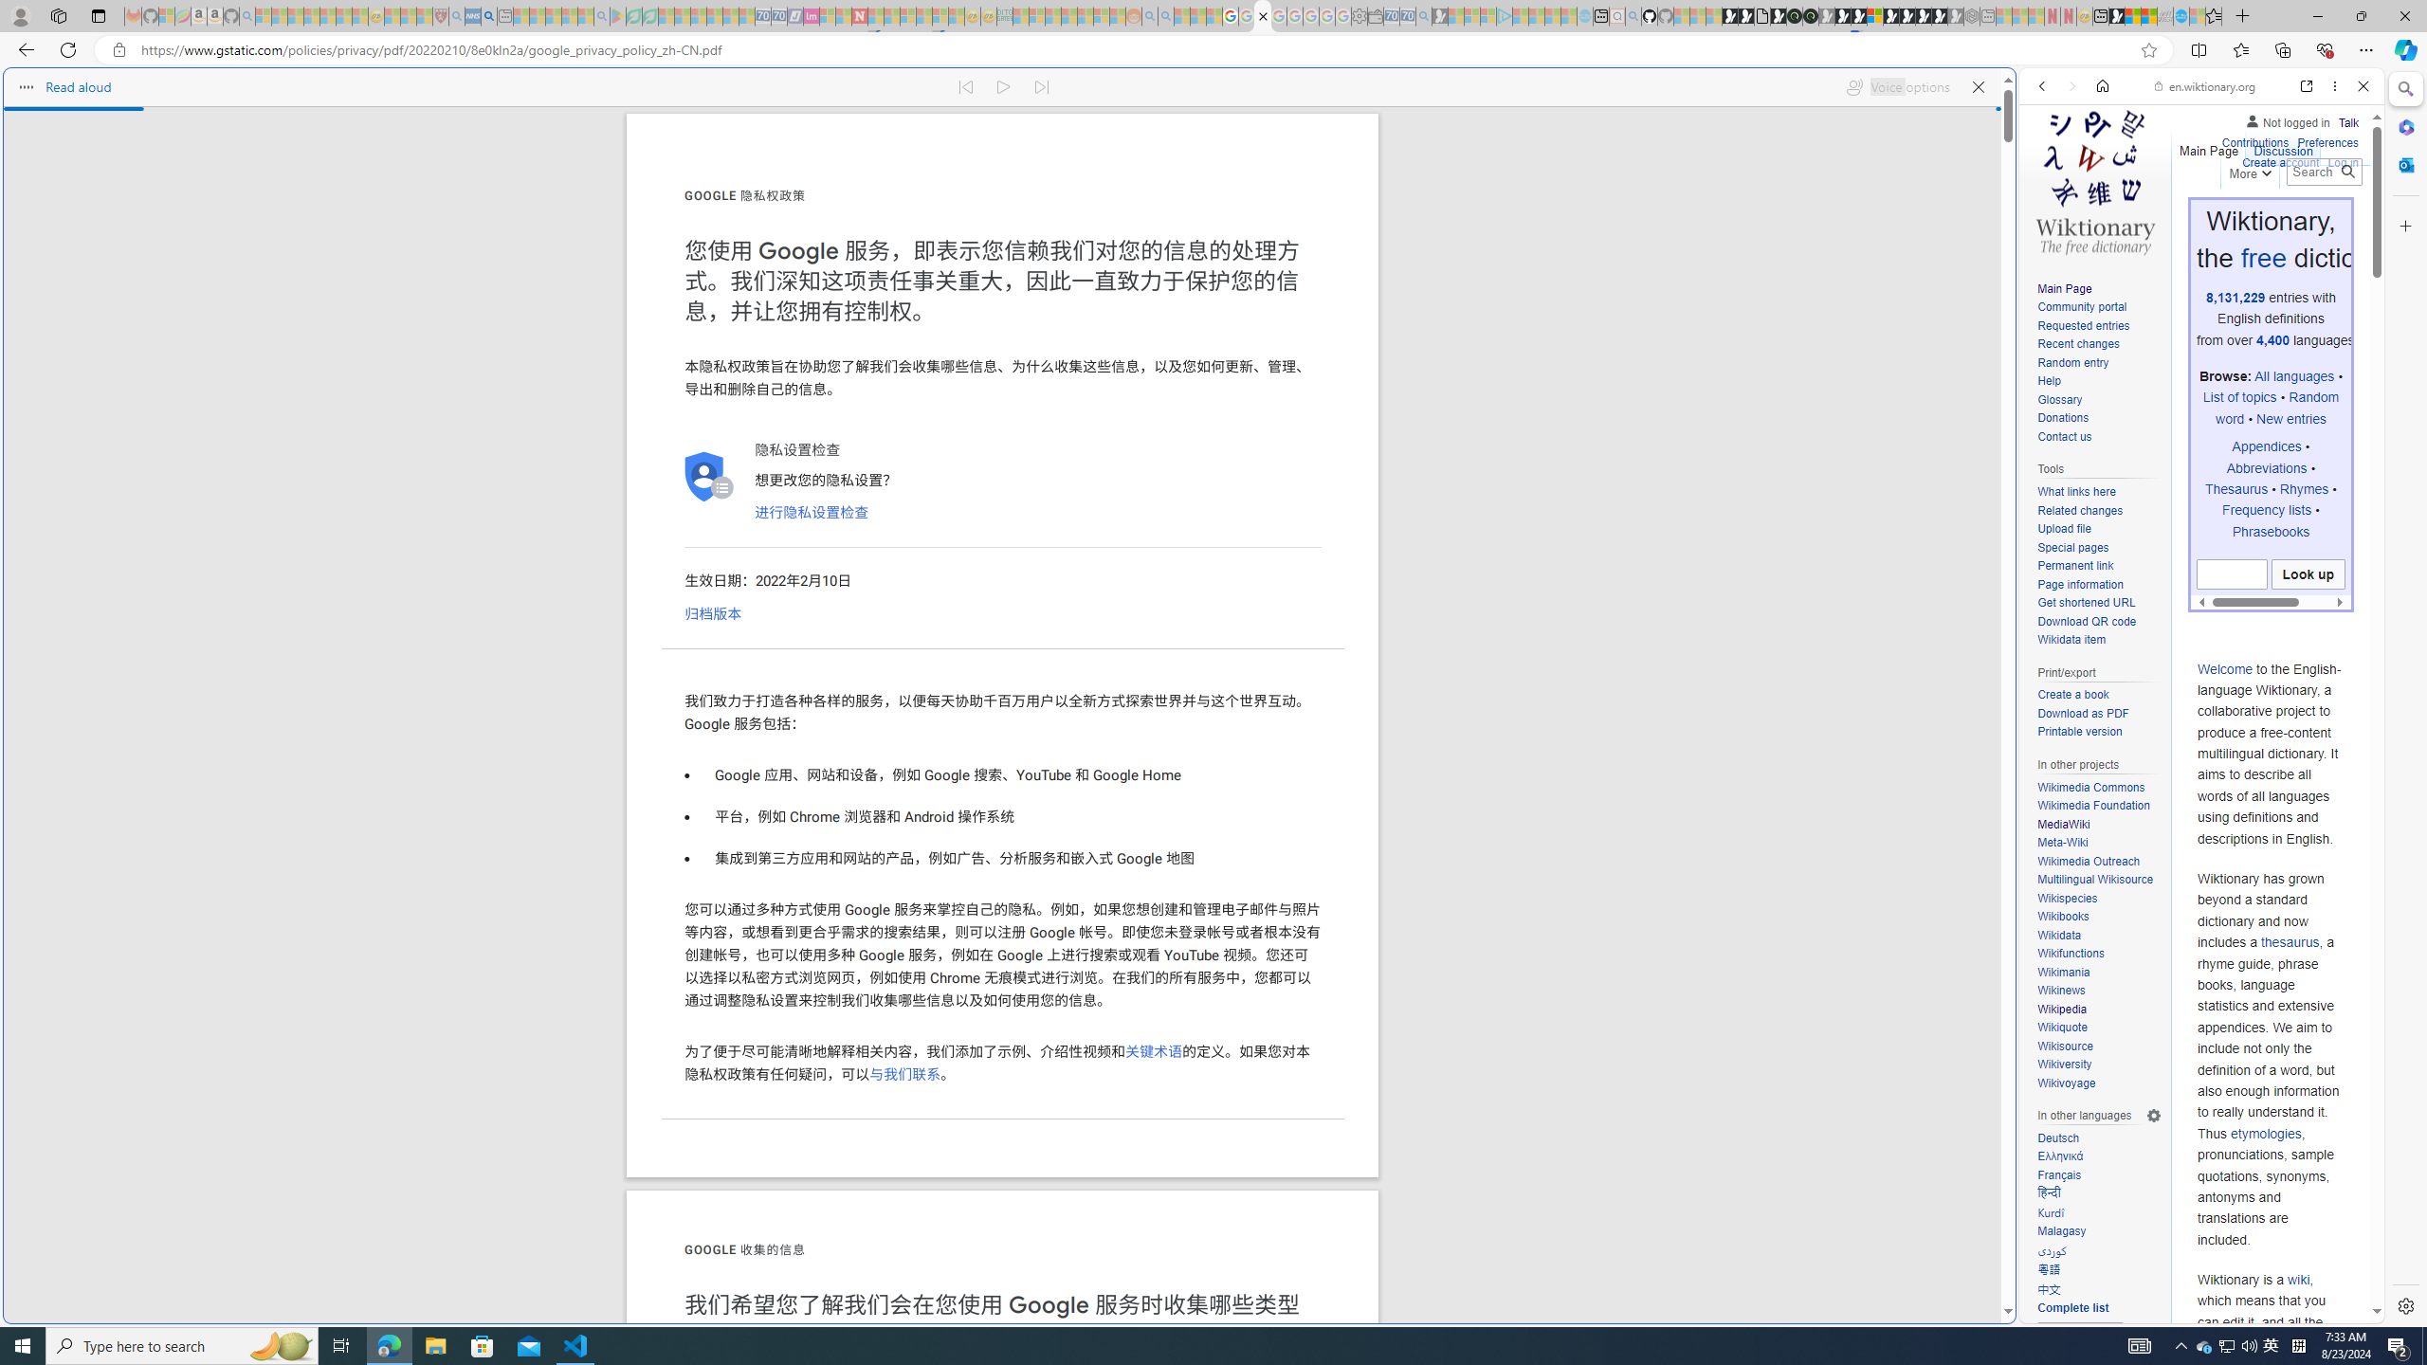 Image resolution: width=2427 pixels, height=1365 pixels. I want to click on World - MSN, so click(1213, 648).